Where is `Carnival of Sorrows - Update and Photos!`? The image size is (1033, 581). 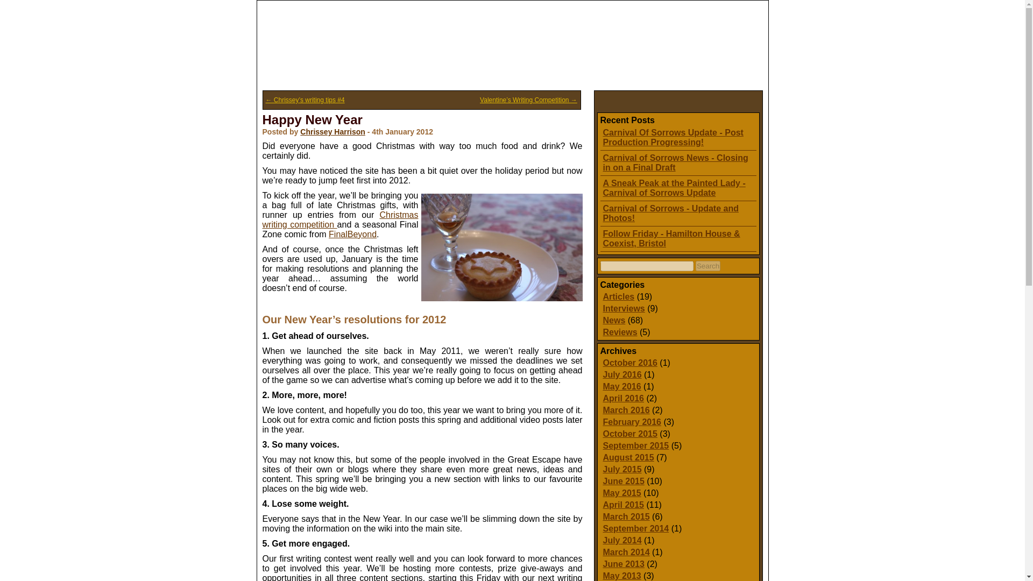
Carnival of Sorrows - Update and Photos! is located at coordinates (670, 213).